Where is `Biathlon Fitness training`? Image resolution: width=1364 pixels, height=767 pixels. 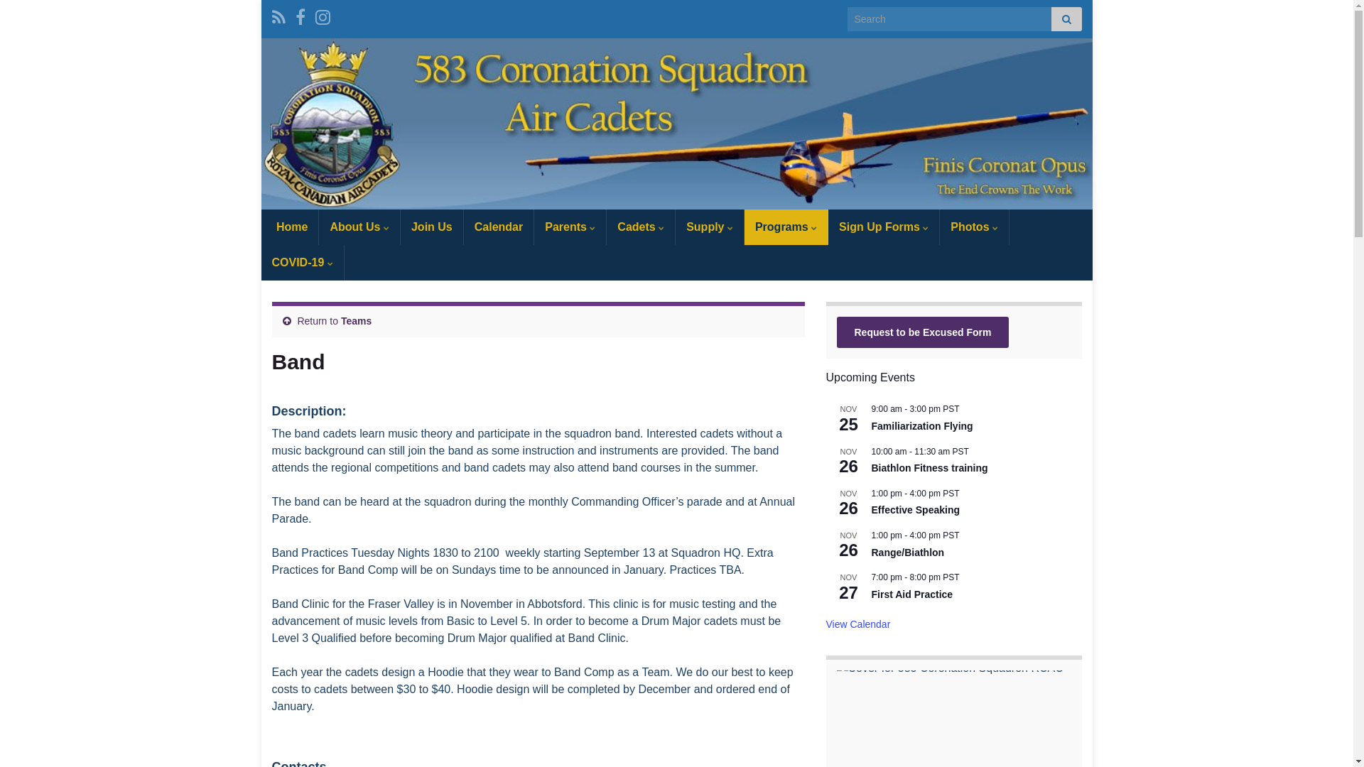 Biathlon Fitness training is located at coordinates (929, 469).